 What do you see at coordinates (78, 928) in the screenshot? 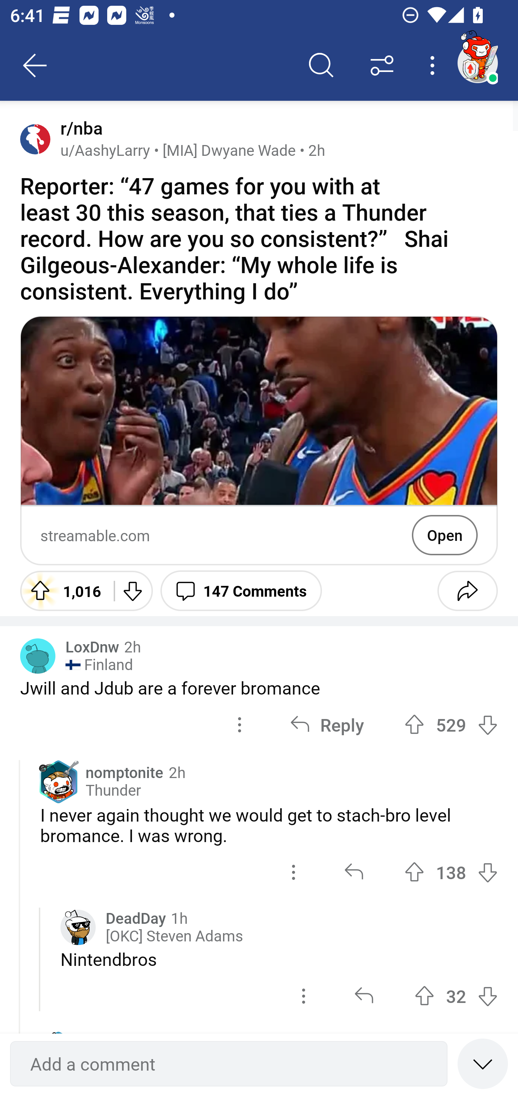
I see `Custom avatar` at bounding box center [78, 928].